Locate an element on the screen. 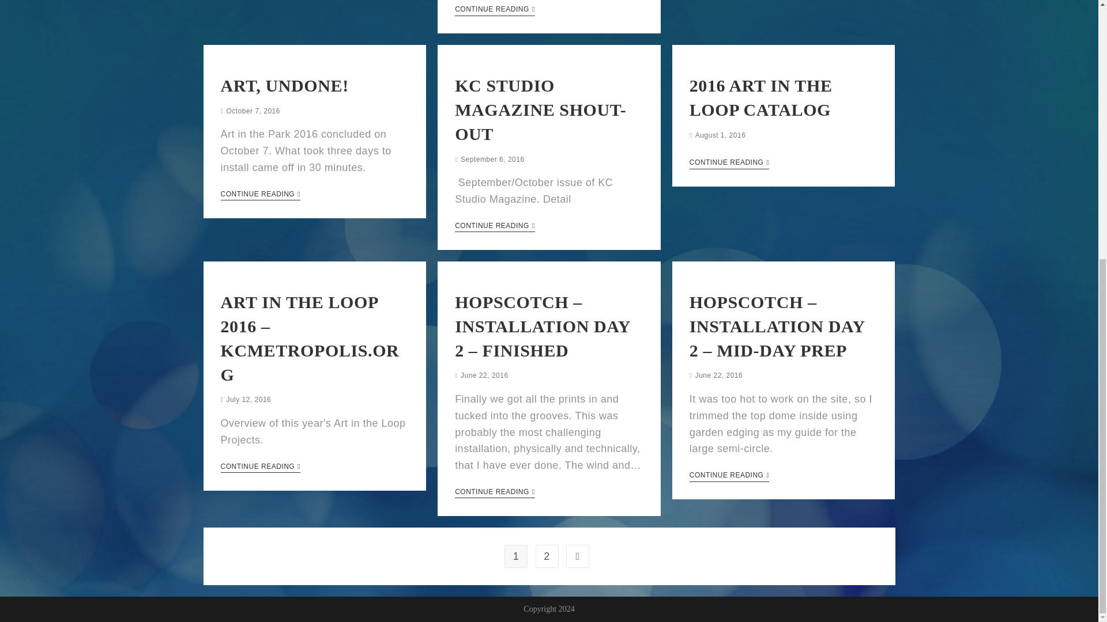  Continue Reading is located at coordinates (260, 195).